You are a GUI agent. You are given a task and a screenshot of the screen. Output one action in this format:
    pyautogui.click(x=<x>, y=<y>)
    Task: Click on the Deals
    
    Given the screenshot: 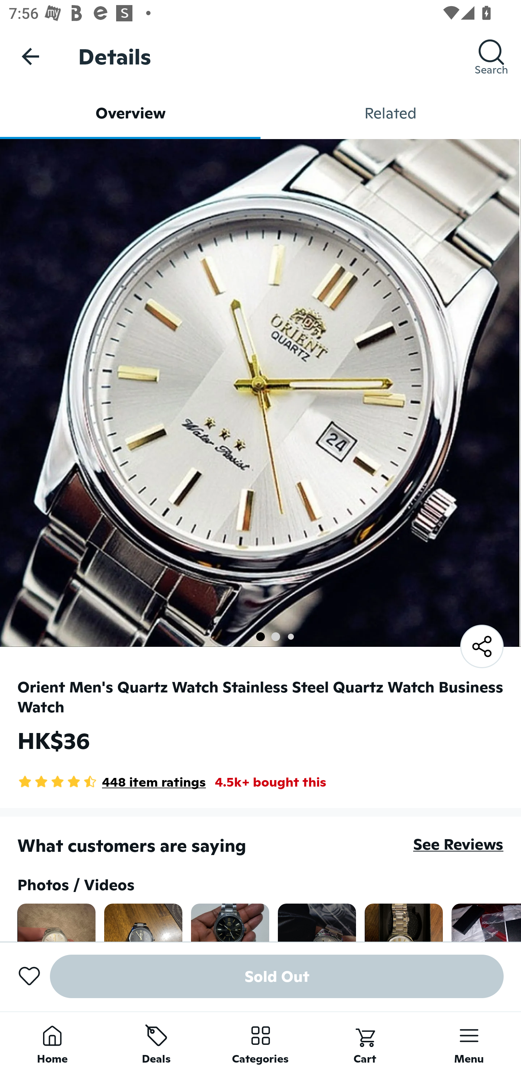 What is the action you would take?
    pyautogui.click(x=156, y=1042)
    